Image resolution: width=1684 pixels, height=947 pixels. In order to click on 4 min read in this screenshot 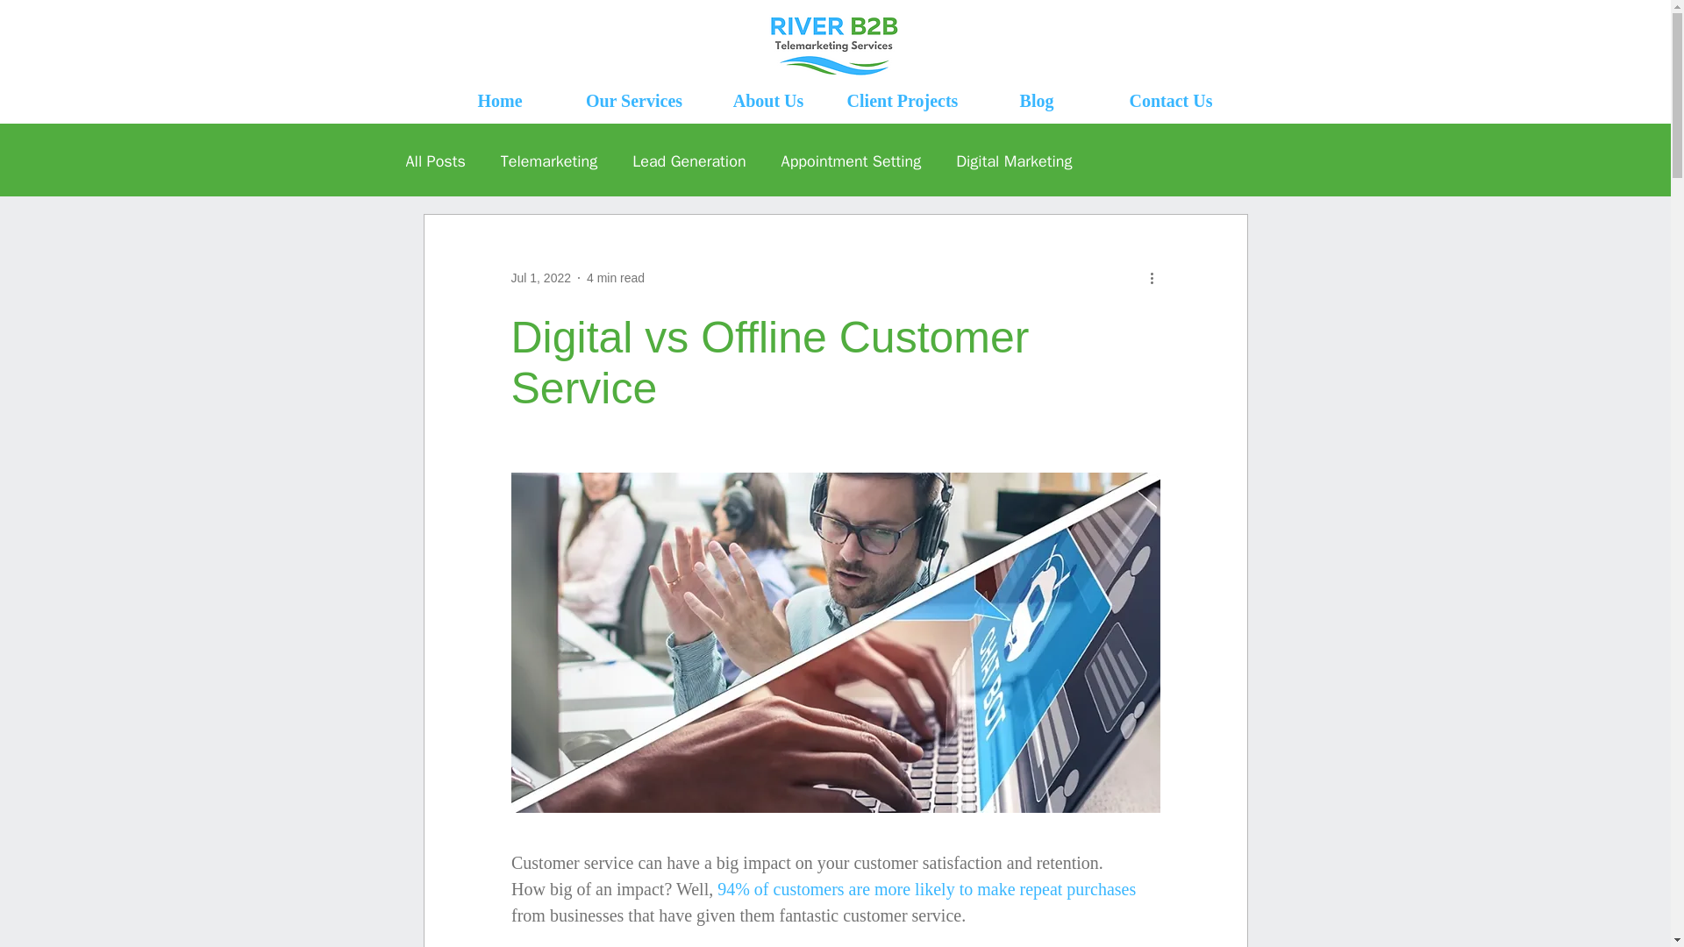, I will do `click(616, 277)`.